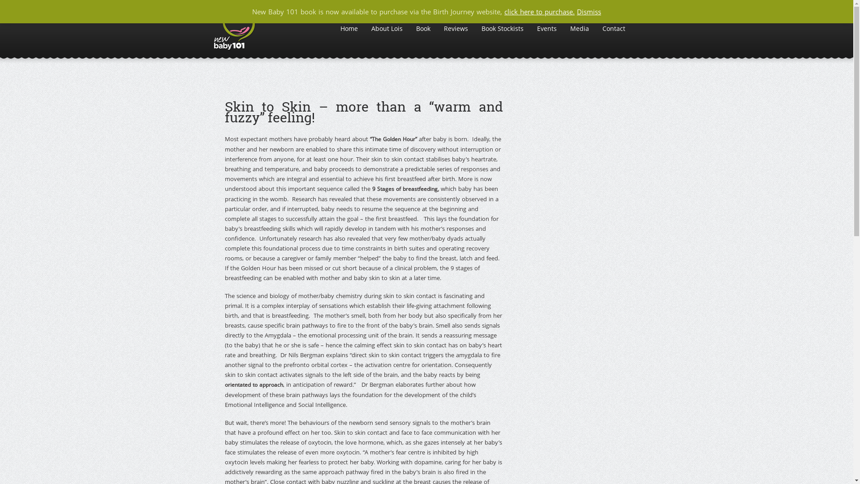  What do you see at coordinates (572, 12) in the screenshot?
I see `Recommended Services & Products` at bounding box center [572, 12].